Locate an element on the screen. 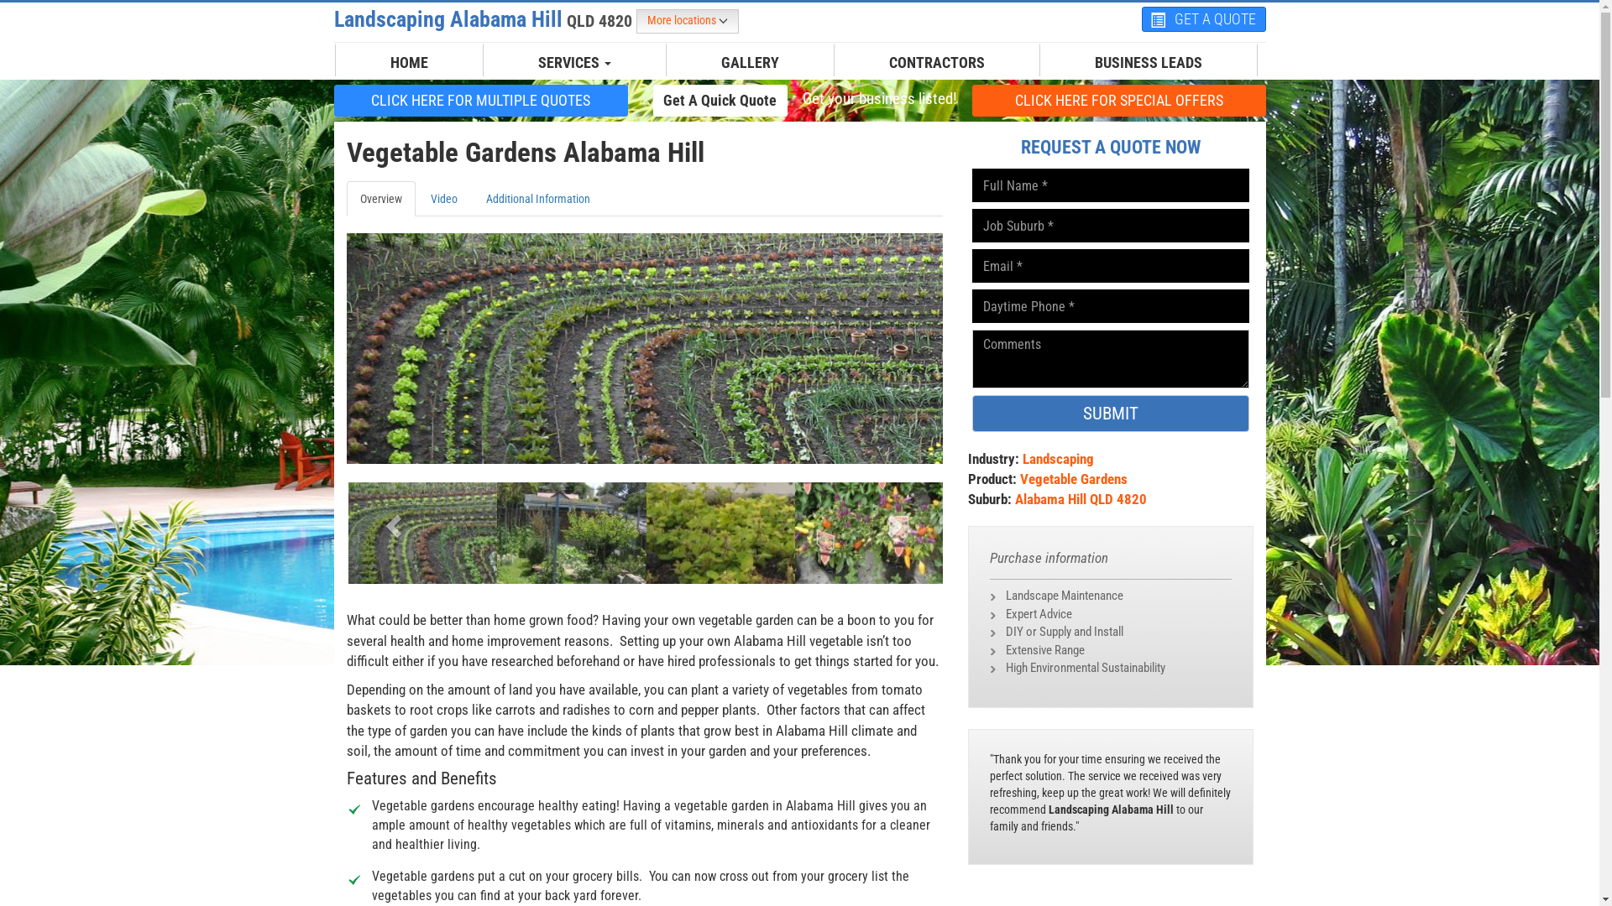  GET A QUOTE is located at coordinates (1204, 19).